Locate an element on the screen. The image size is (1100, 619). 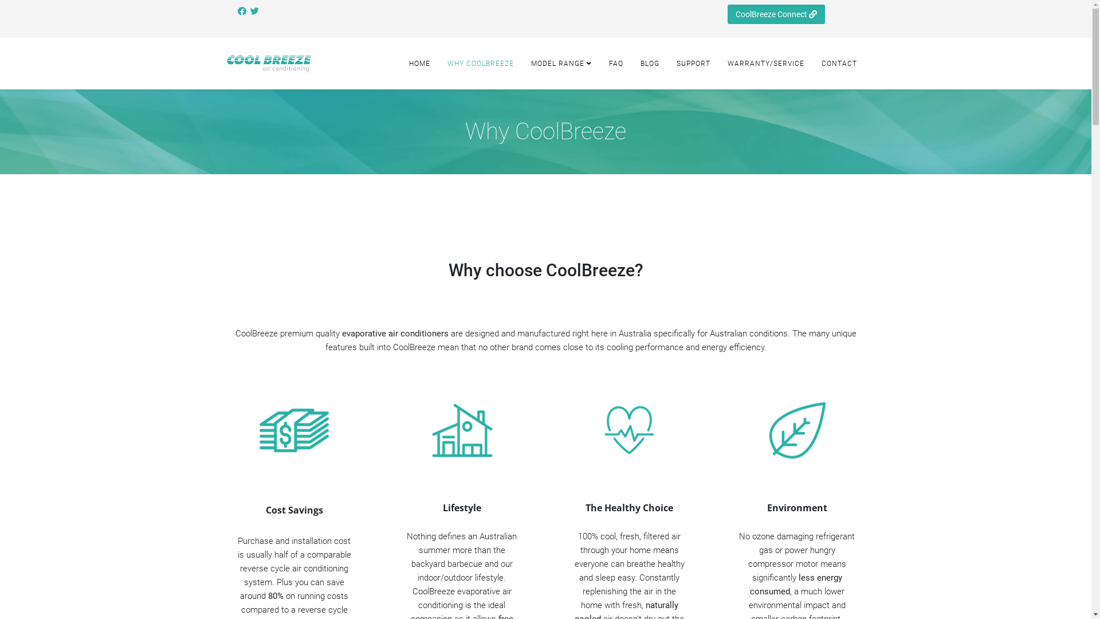
MODEL RANGE is located at coordinates (561, 63).